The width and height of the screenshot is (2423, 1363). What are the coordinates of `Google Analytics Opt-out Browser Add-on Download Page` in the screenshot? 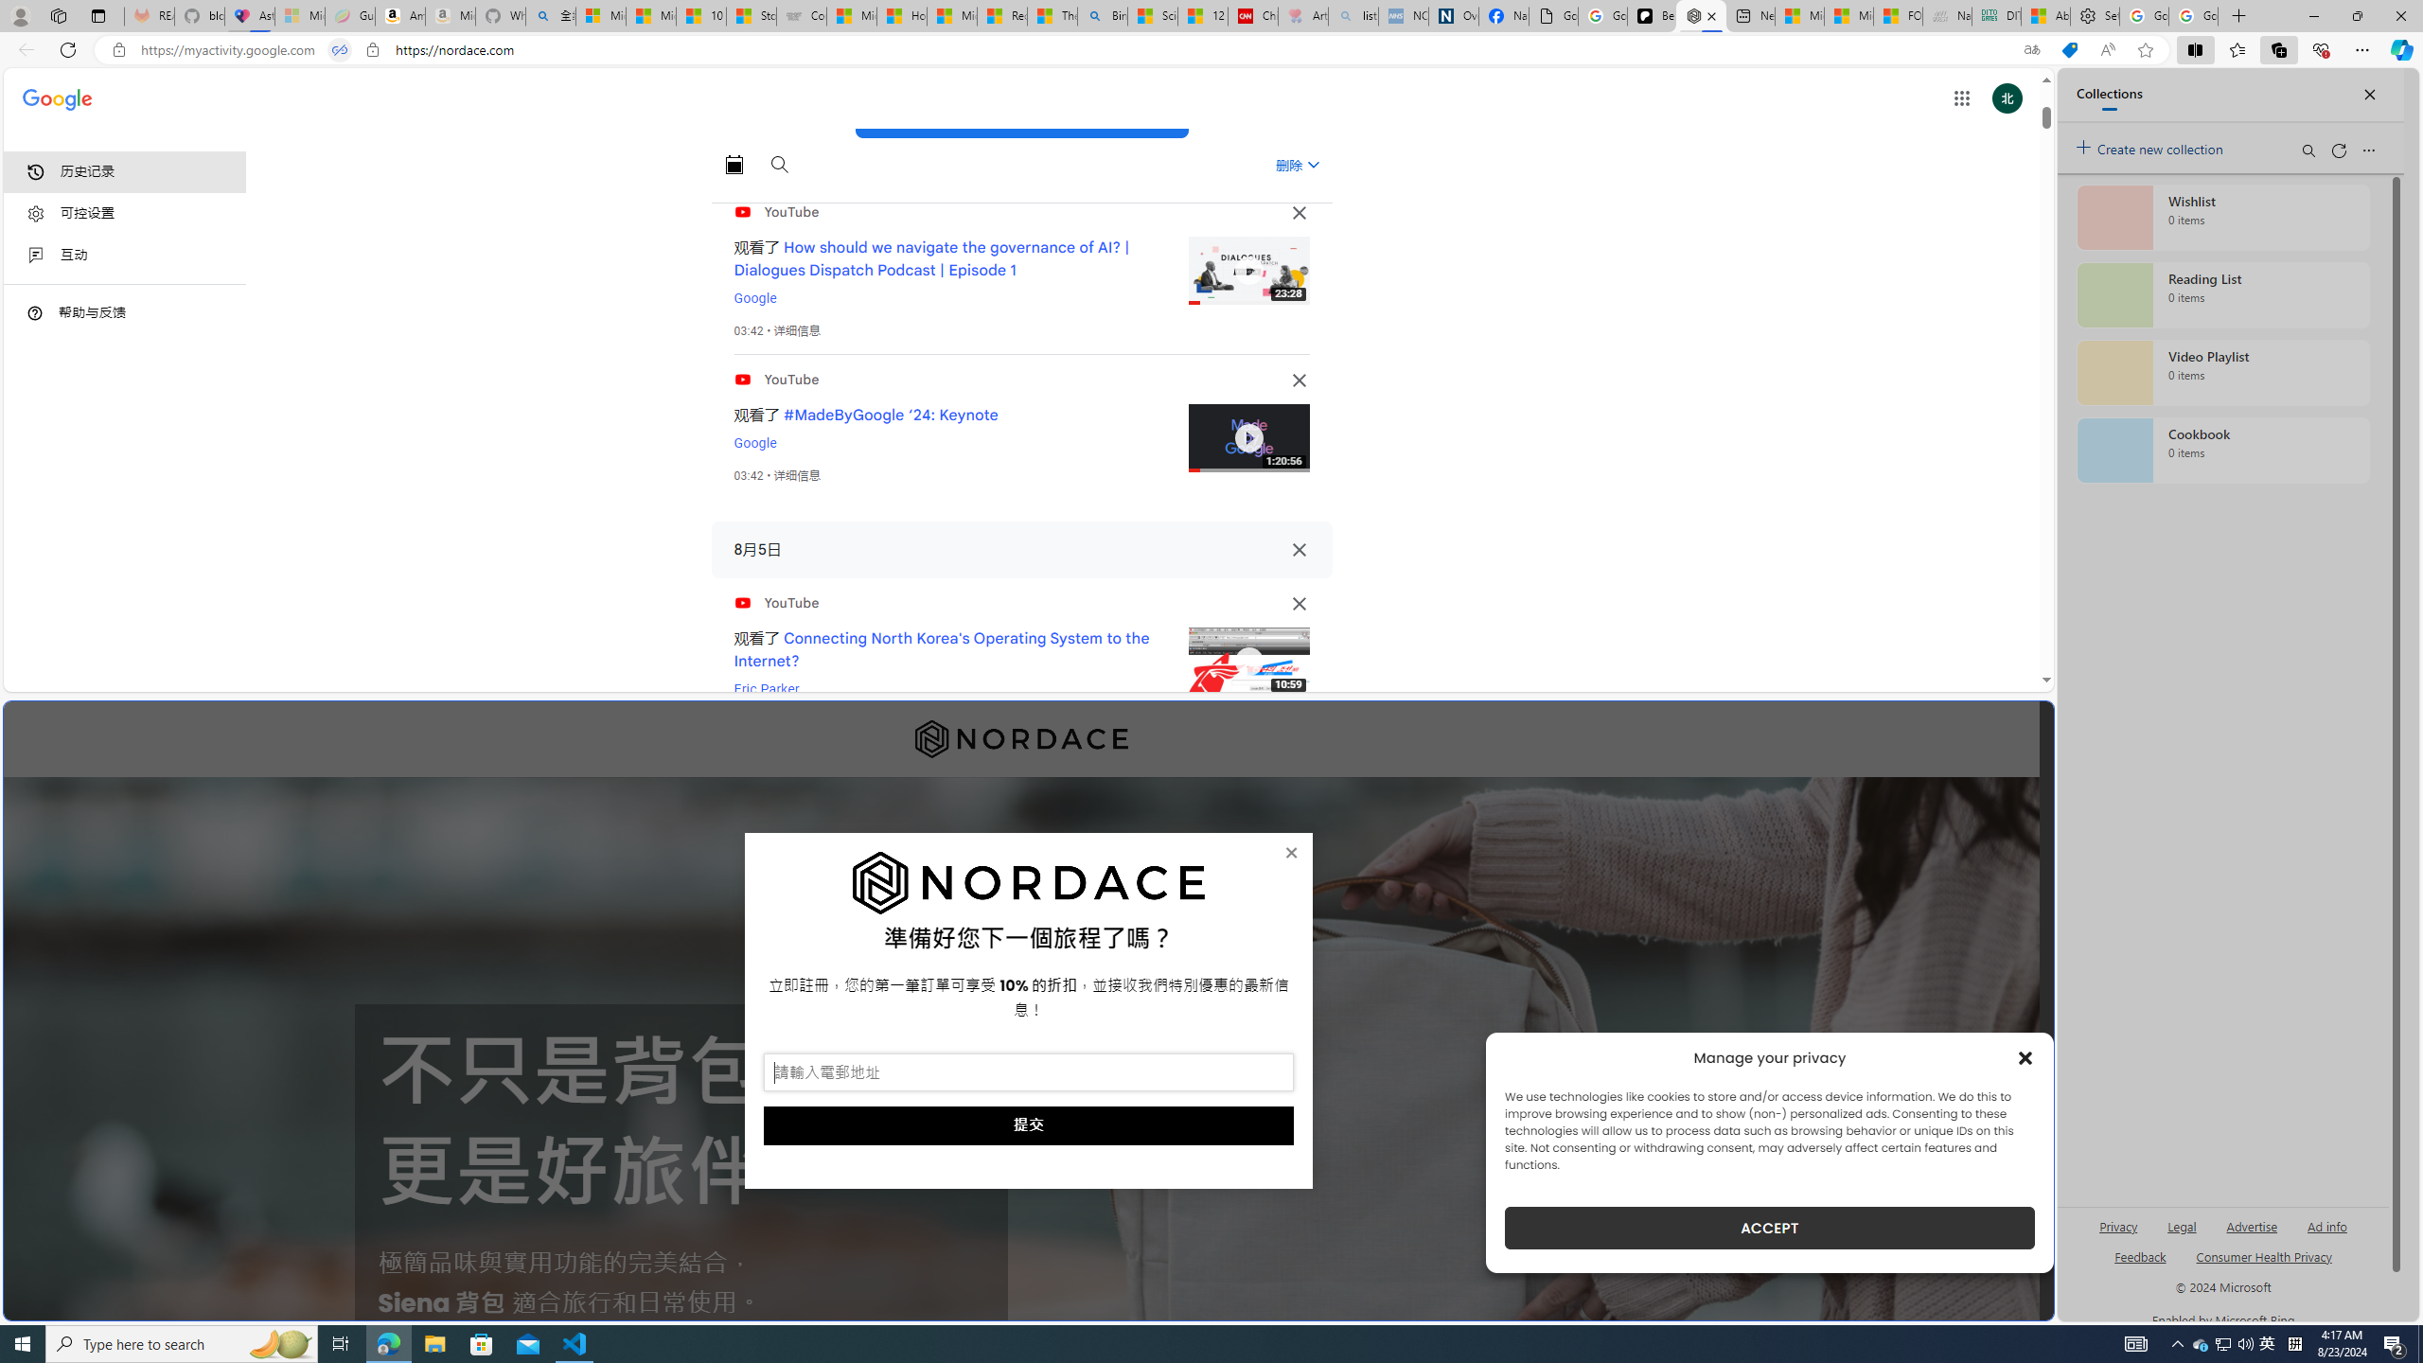 It's located at (1554, 16).